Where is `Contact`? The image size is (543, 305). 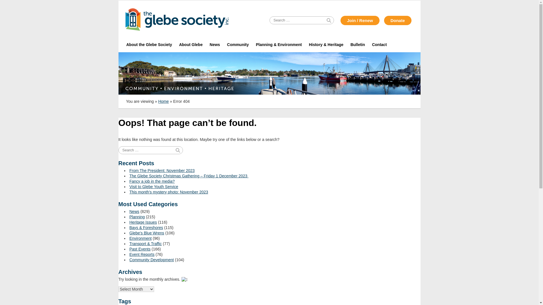 Contact is located at coordinates (380, 45).